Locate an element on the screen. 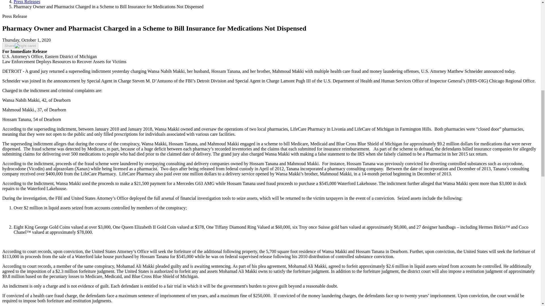 This screenshot has width=545, height=306. Share is located at coordinates (20, 46).